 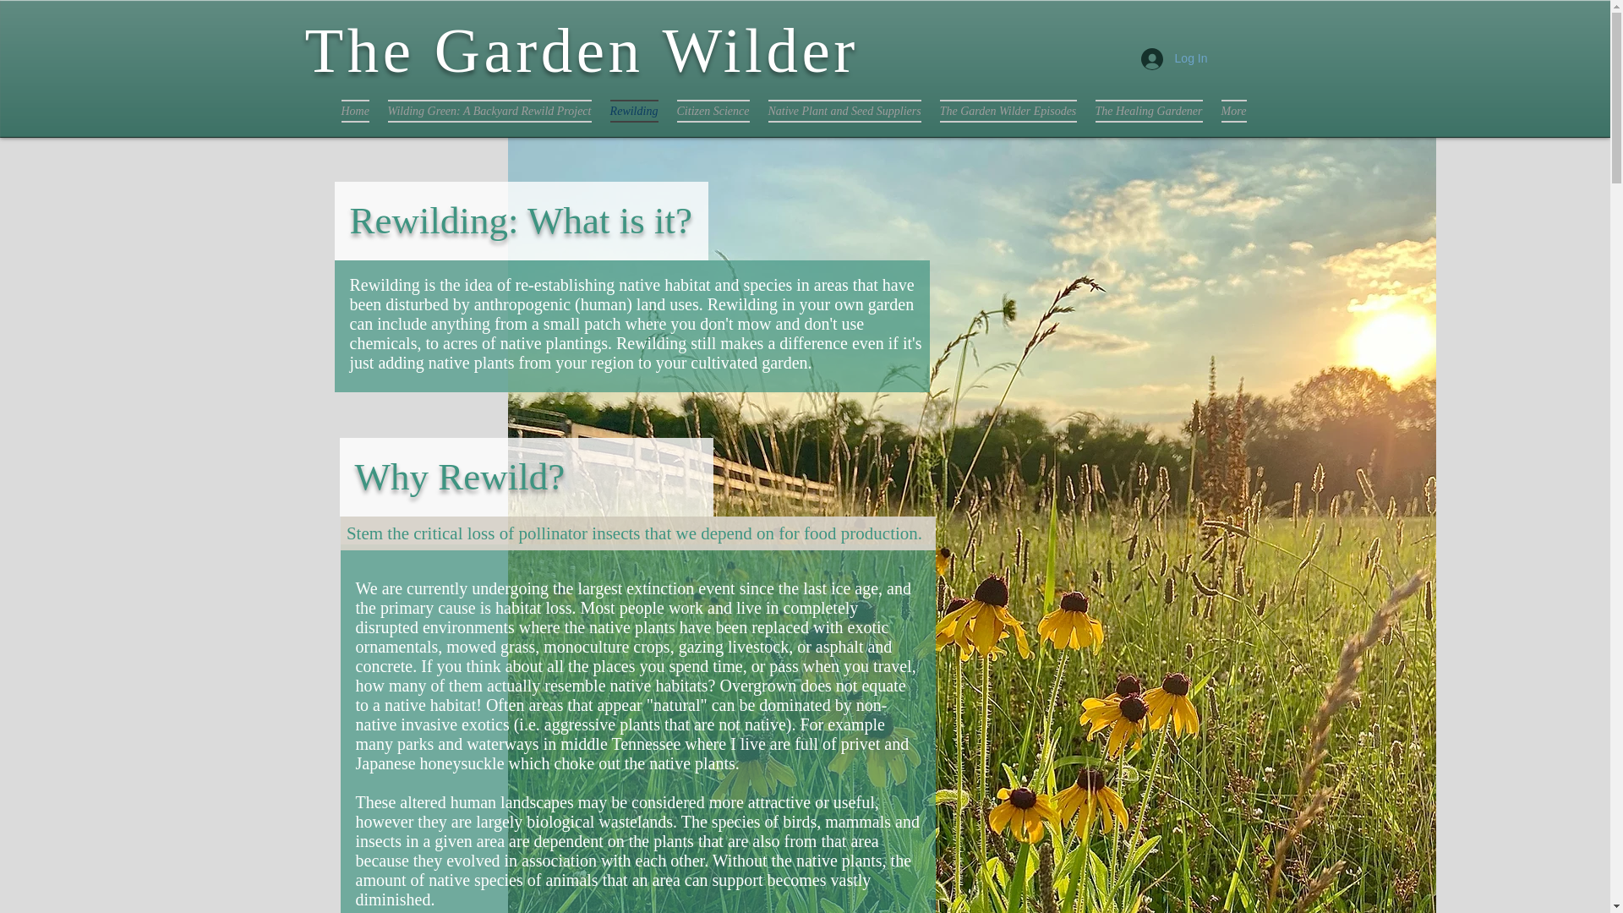 What do you see at coordinates (354, 110) in the screenshot?
I see `Home` at bounding box center [354, 110].